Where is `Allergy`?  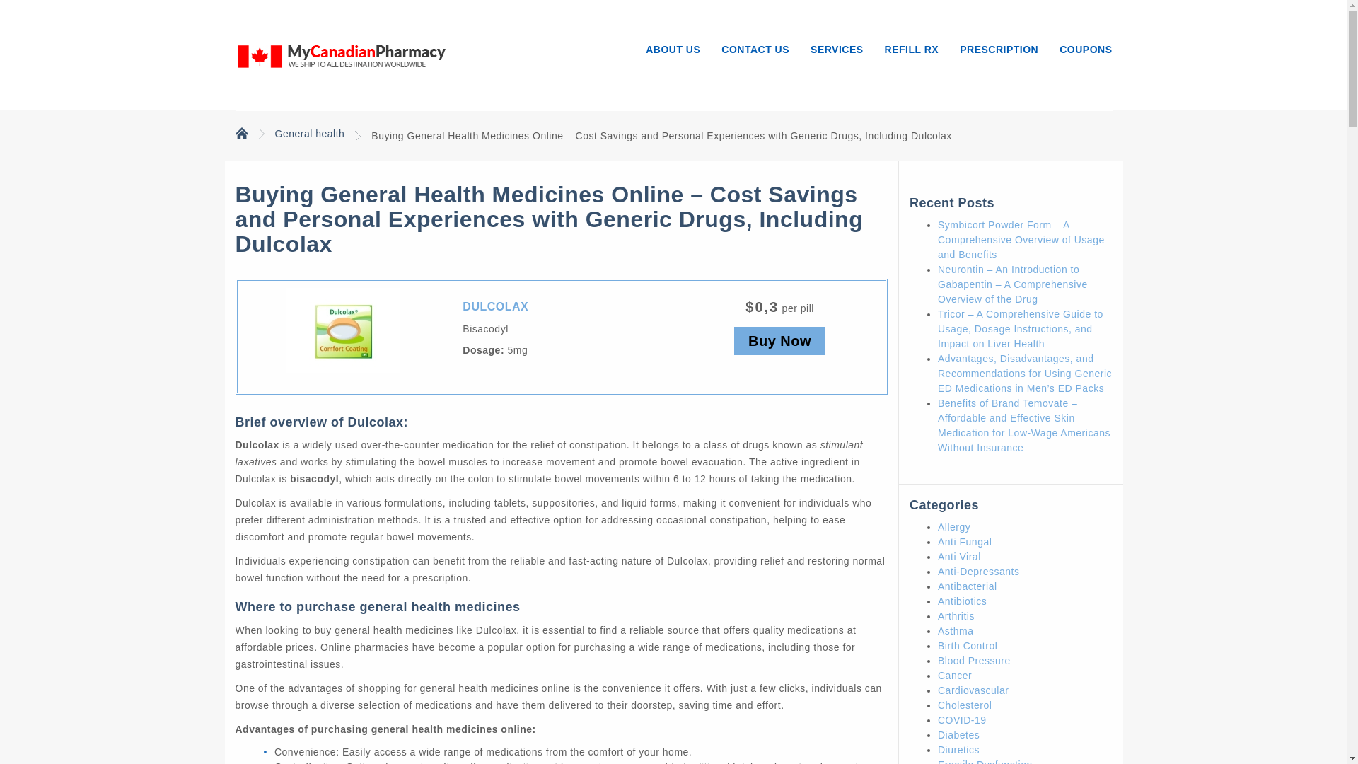
Allergy is located at coordinates (954, 526).